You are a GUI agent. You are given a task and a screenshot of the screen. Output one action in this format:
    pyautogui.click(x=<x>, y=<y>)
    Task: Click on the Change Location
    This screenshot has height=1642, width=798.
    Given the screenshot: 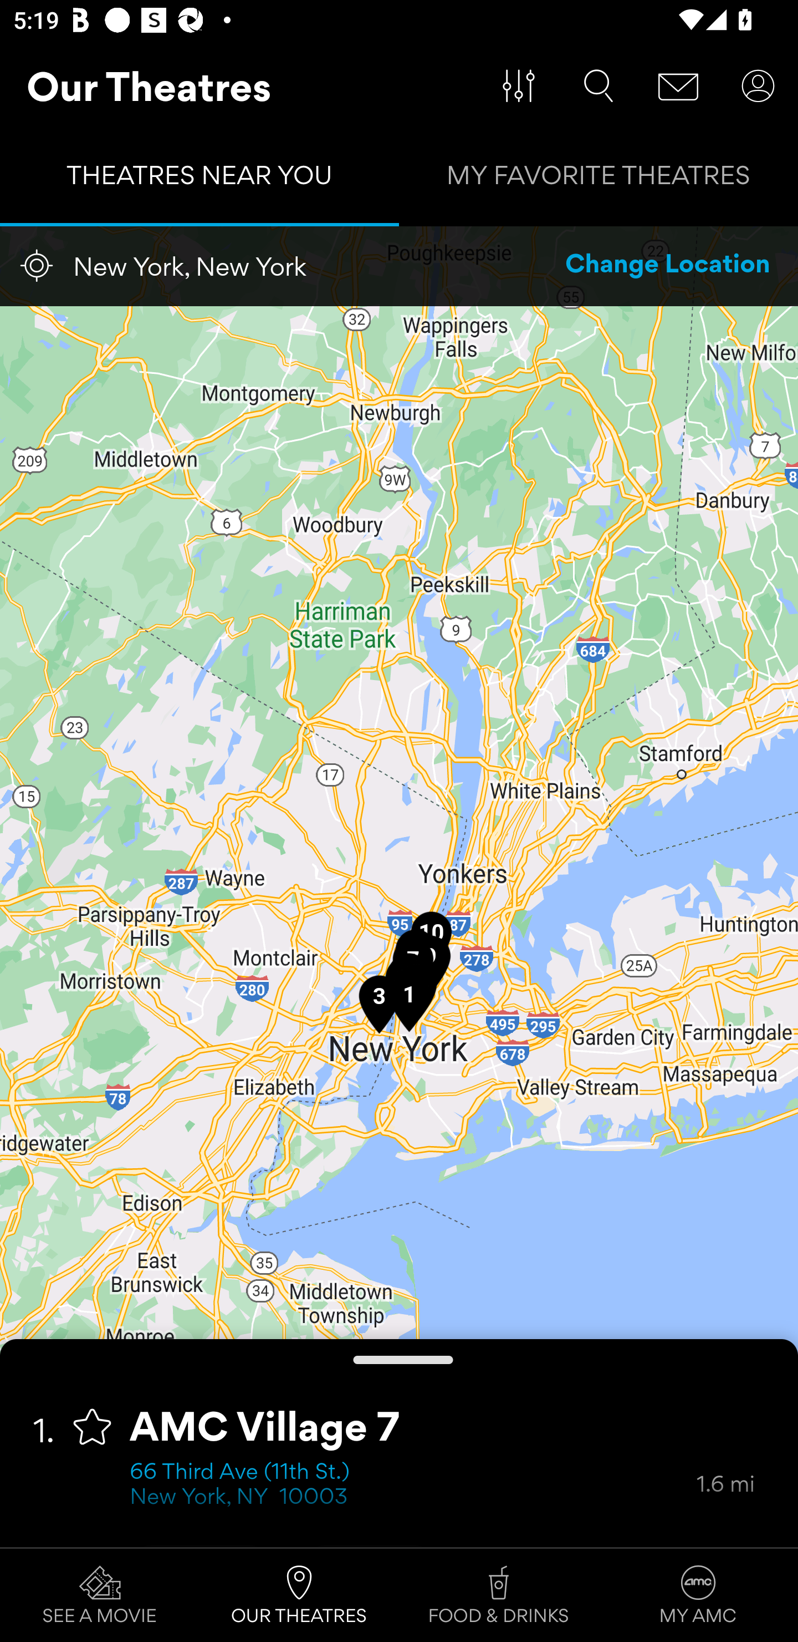 What is the action you would take?
    pyautogui.click(x=668, y=266)
    